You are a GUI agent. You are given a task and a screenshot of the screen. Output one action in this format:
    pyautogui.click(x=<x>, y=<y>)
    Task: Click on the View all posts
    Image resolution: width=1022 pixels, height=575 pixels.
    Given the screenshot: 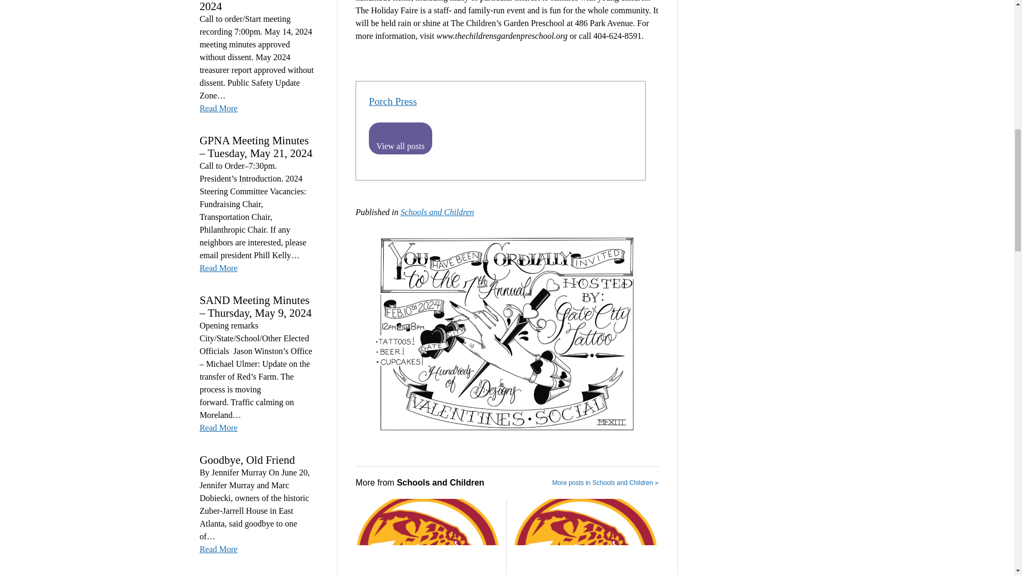 What is the action you would take?
    pyautogui.click(x=400, y=138)
    